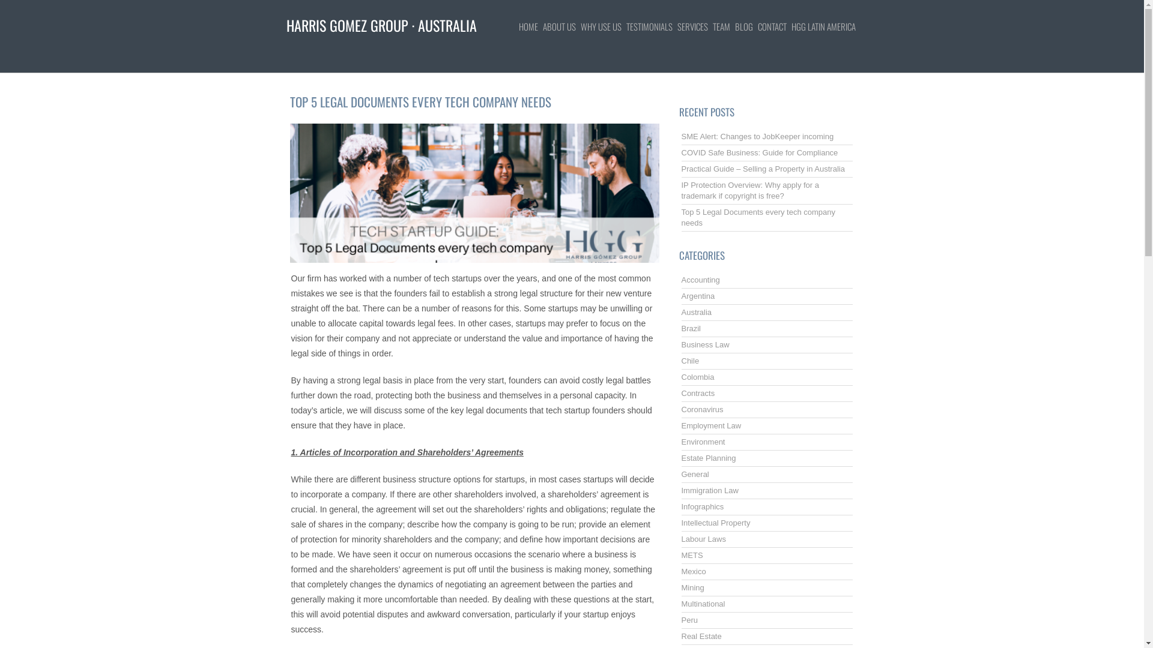  Describe the element at coordinates (758, 217) in the screenshot. I see `Top 5 Legal Documents every tech company needs` at that location.